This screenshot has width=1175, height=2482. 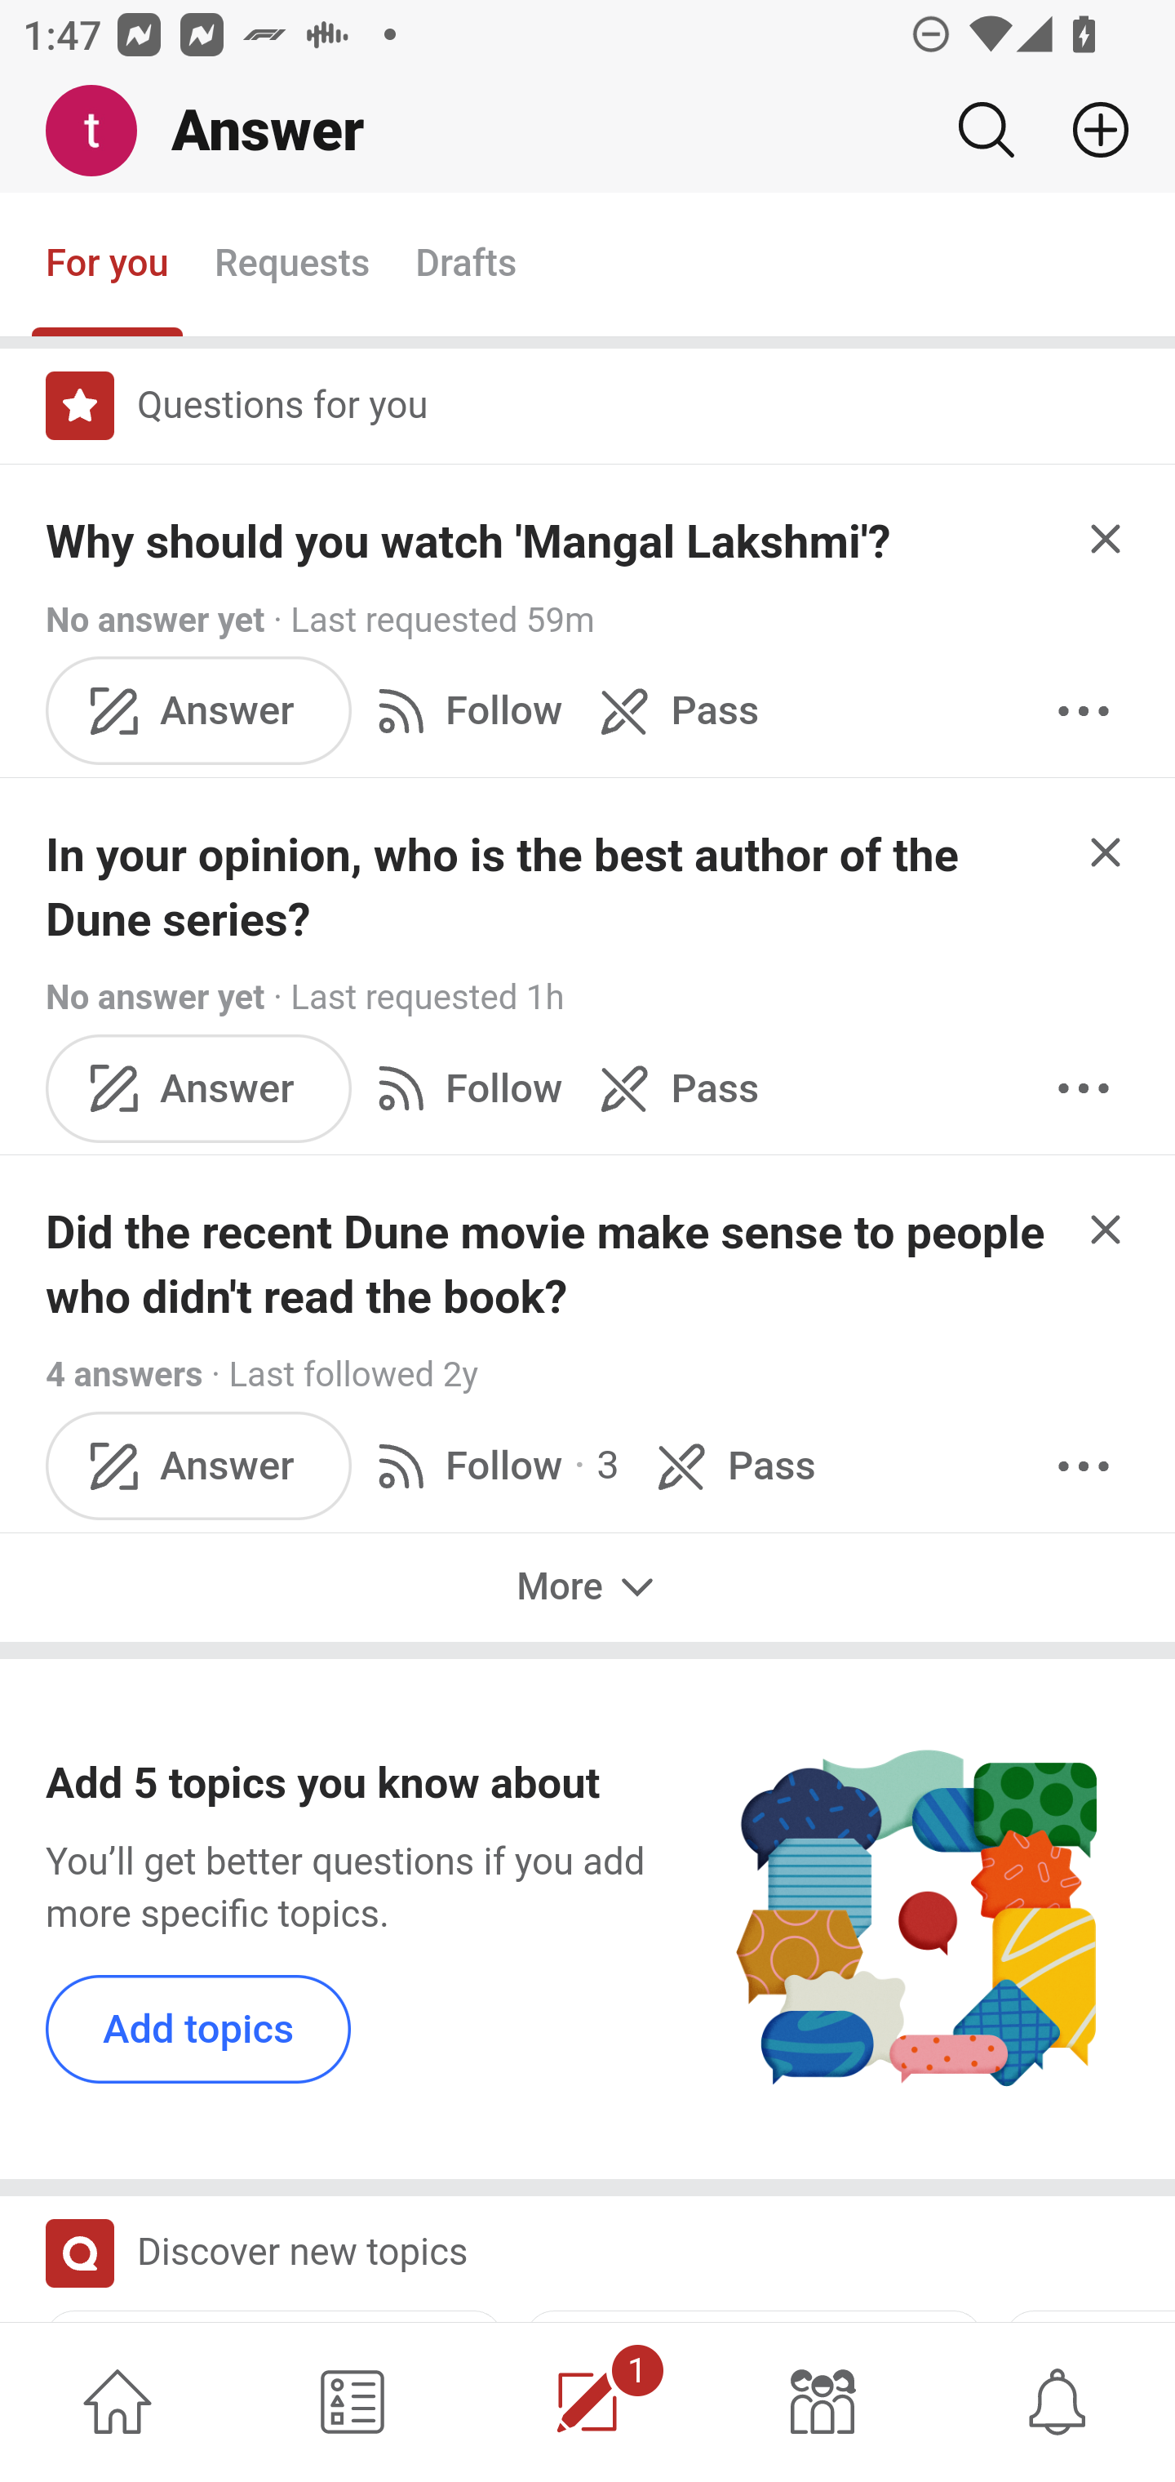 What do you see at coordinates (986, 130) in the screenshot?
I see `Search` at bounding box center [986, 130].